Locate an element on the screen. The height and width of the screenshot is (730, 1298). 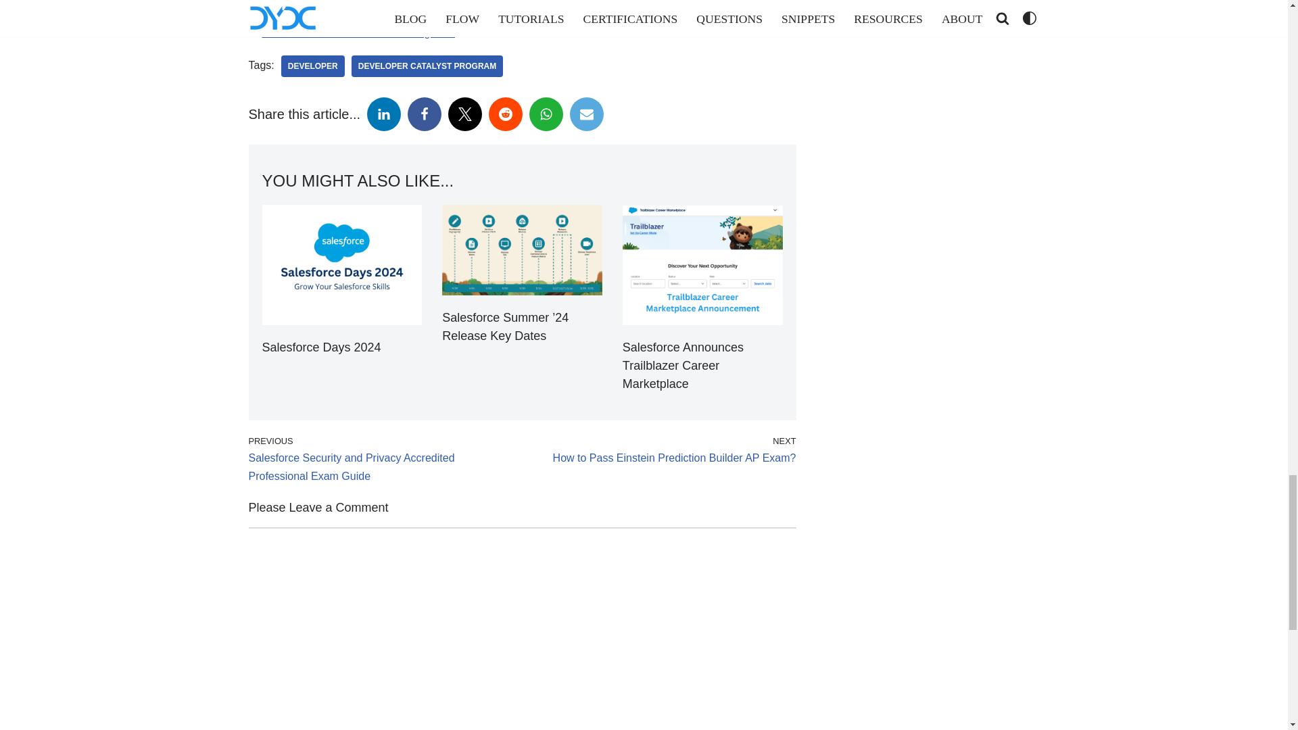
Facebook is located at coordinates (424, 114).